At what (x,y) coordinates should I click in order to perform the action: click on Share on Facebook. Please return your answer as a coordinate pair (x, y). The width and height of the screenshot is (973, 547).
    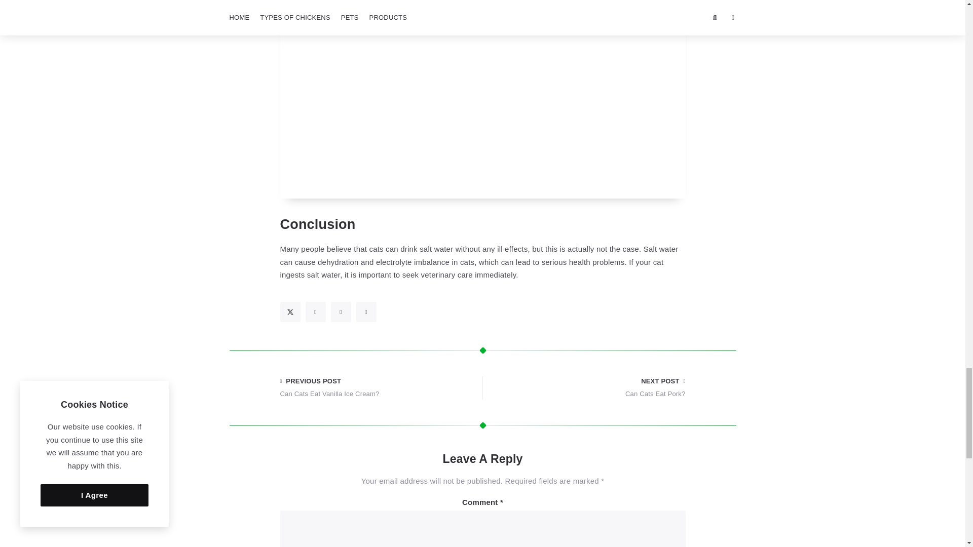
    Looking at the image, I should click on (315, 312).